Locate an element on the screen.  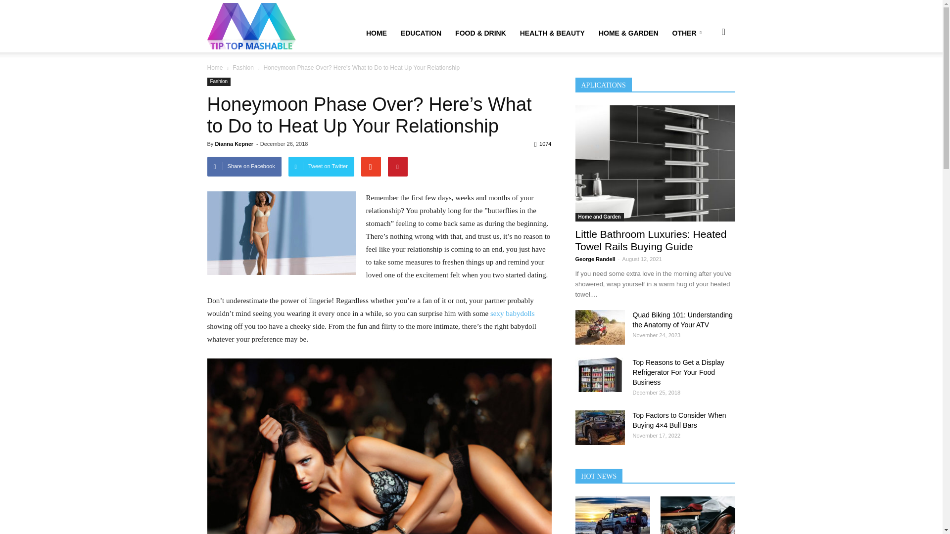
HOME is located at coordinates (376, 33).